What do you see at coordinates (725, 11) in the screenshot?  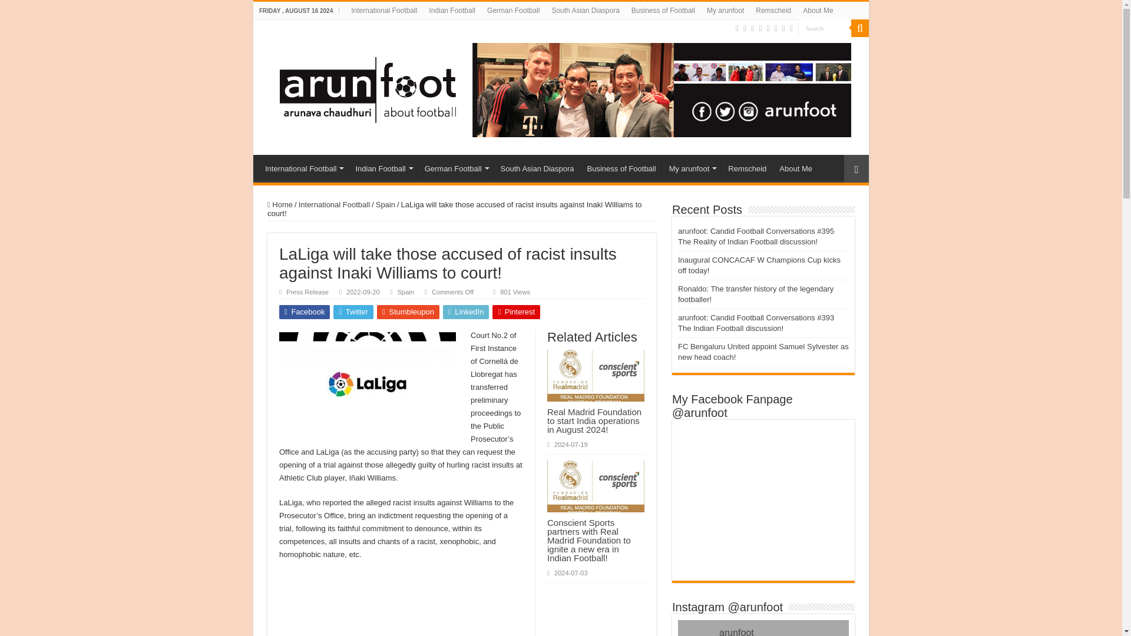 I see `My arunfoot` at bounding box center [725, 11].